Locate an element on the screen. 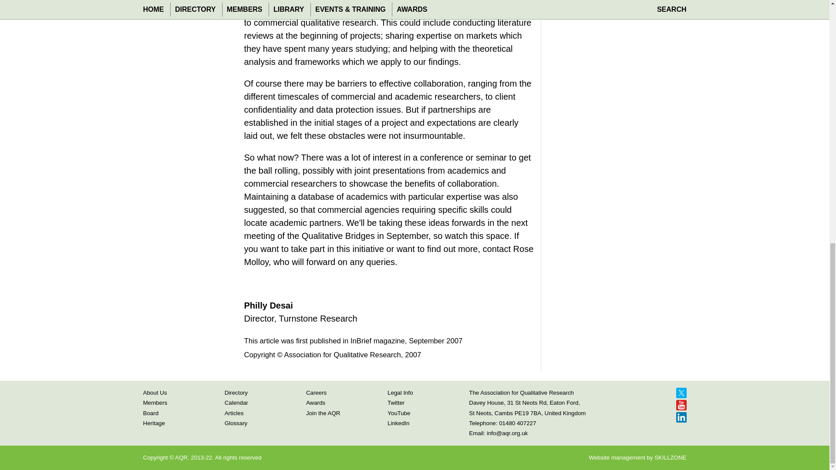 The width and height of the screenshot is (836, 470). Niche challenge is located at coordinates (573, 16).